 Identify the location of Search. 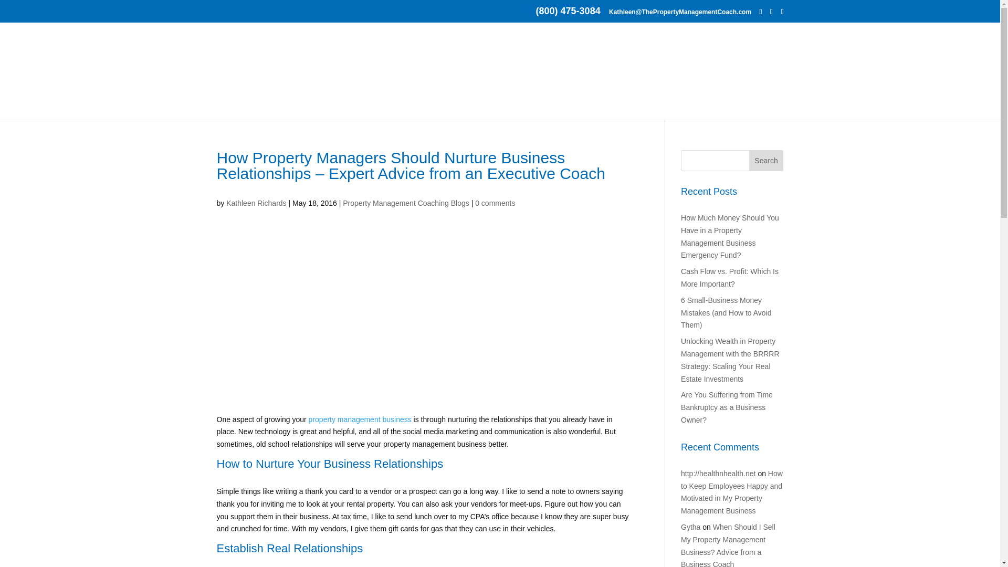
(766, 161).